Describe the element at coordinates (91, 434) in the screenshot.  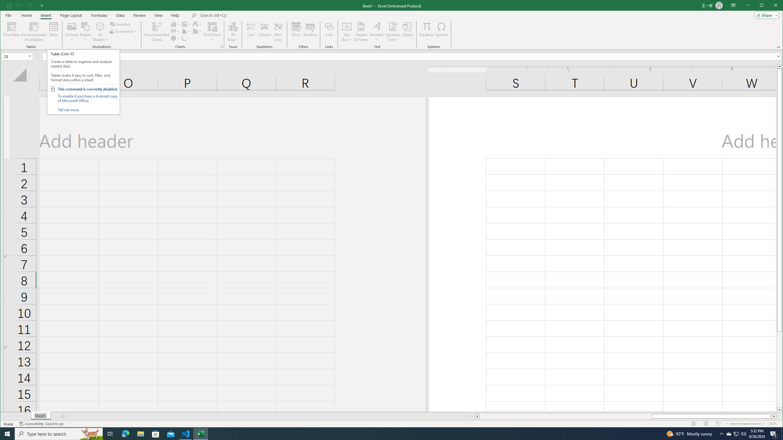
I see `Search highlights icon opens search home window` at that location.